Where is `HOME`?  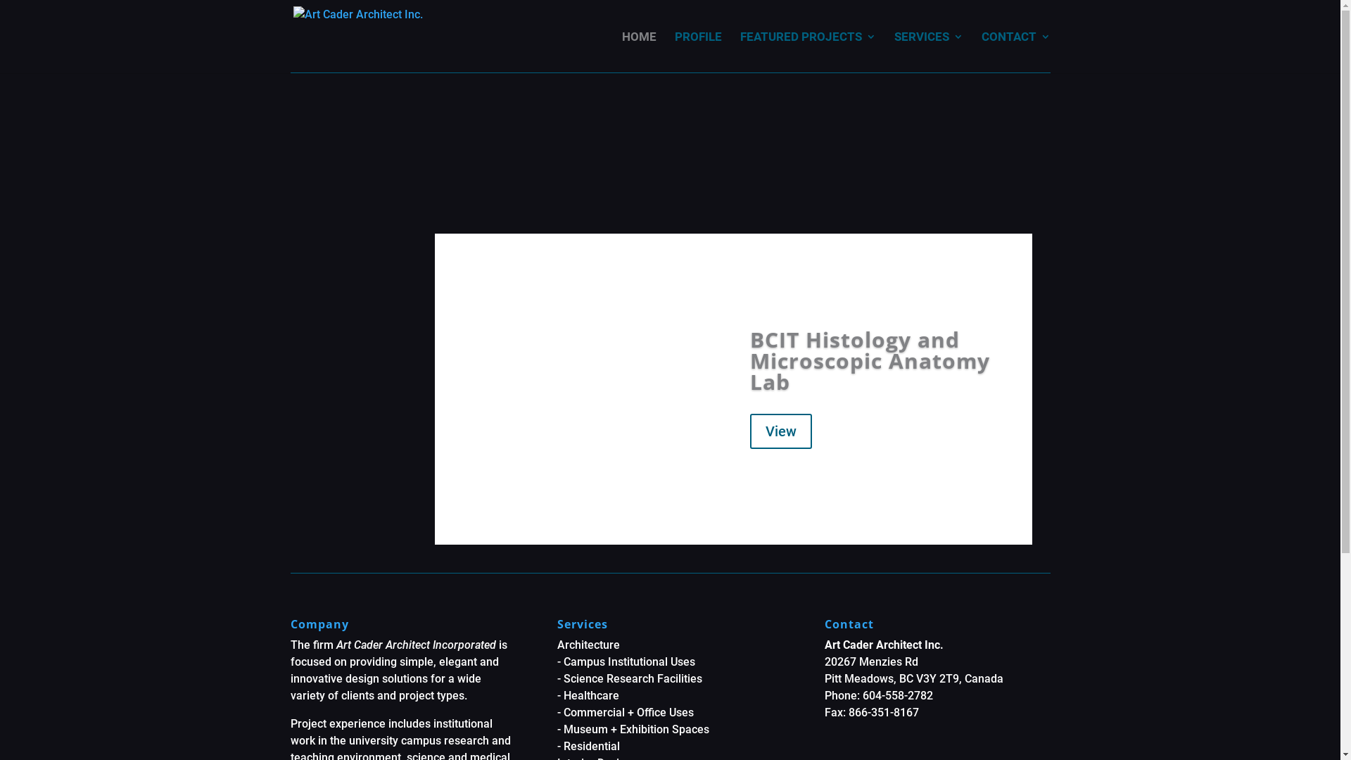 HOME is located at coordinates (639, 52).